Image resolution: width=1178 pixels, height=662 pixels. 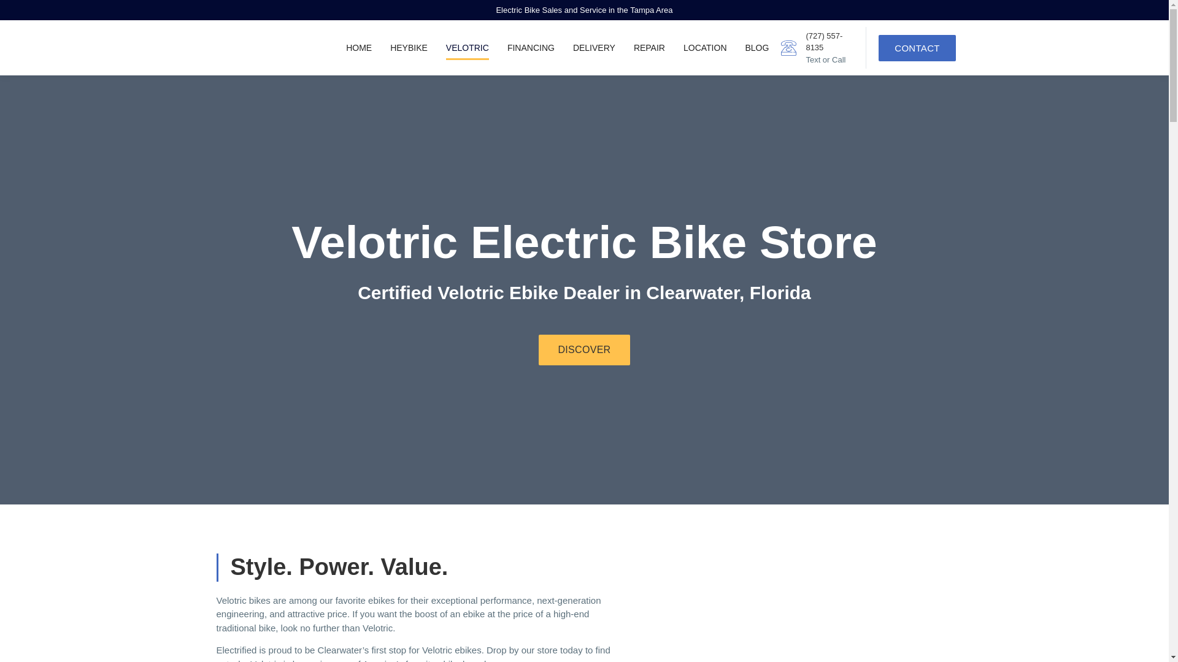 What do you see at coordinates (704, 48) in the screenshot?
I see `LOCATION` at bounding box center [704, 48].